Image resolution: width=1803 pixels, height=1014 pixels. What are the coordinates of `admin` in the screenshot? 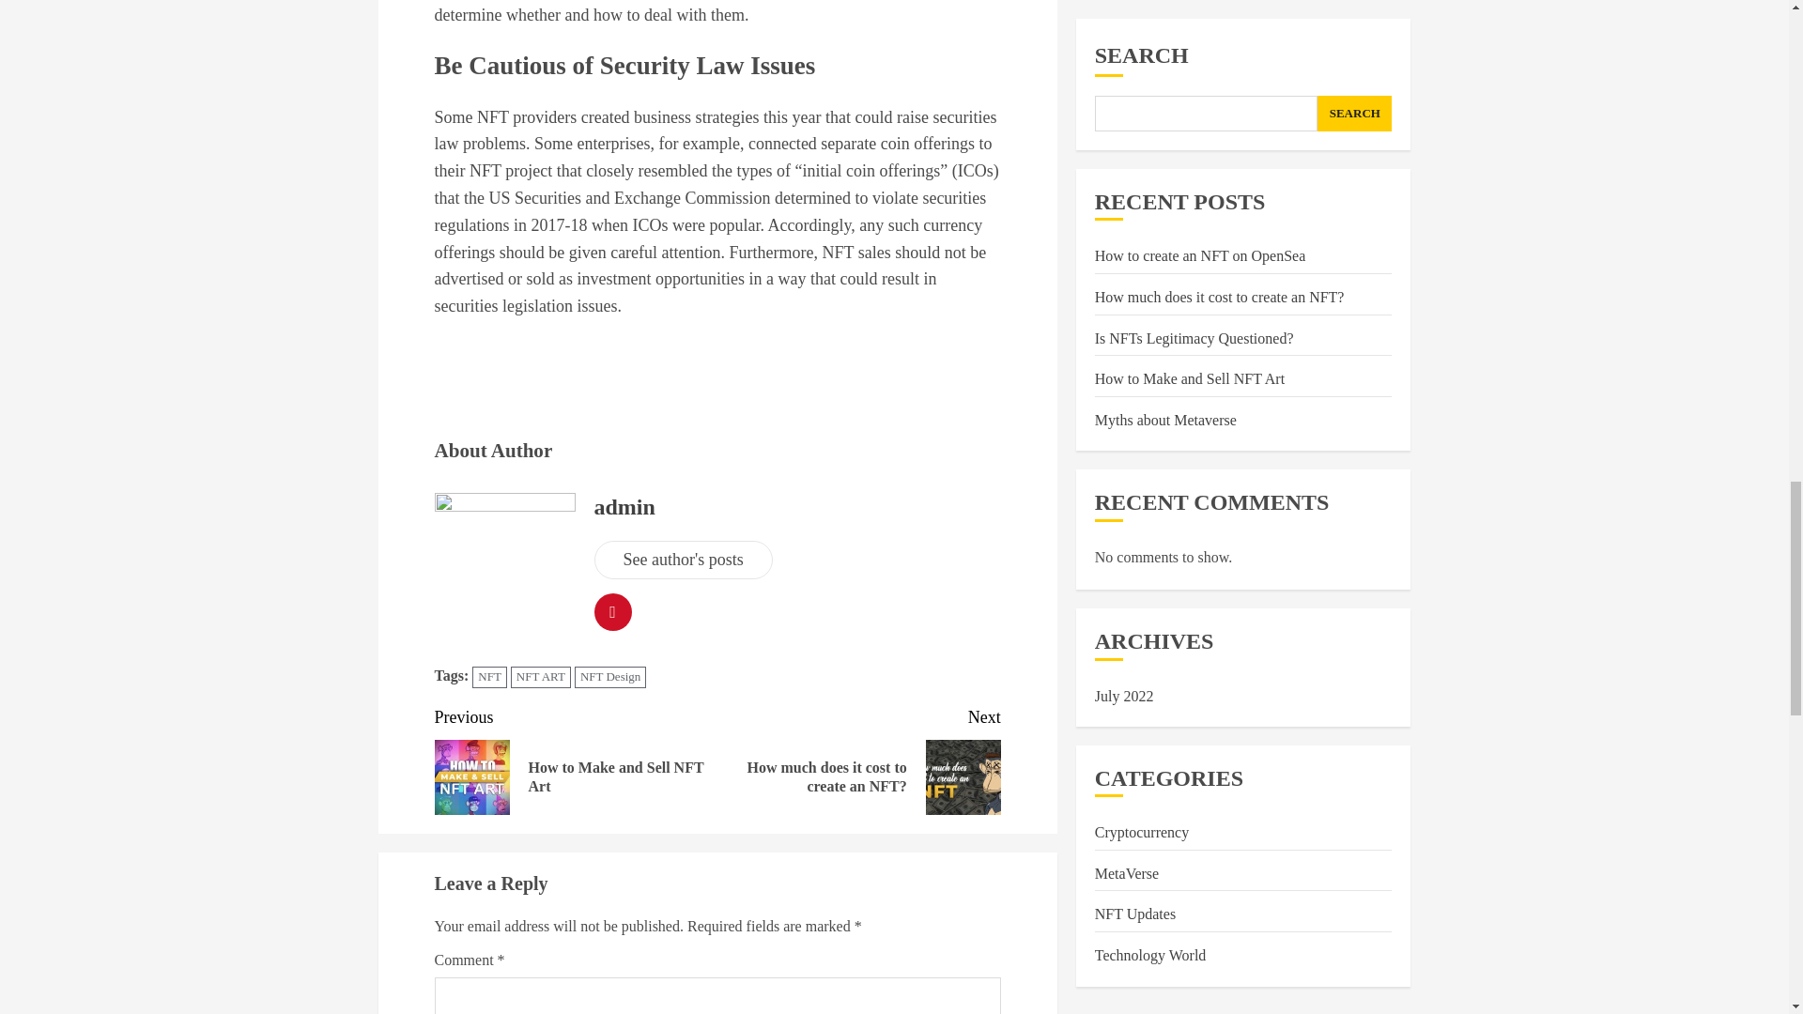 It's located at (682, 560).